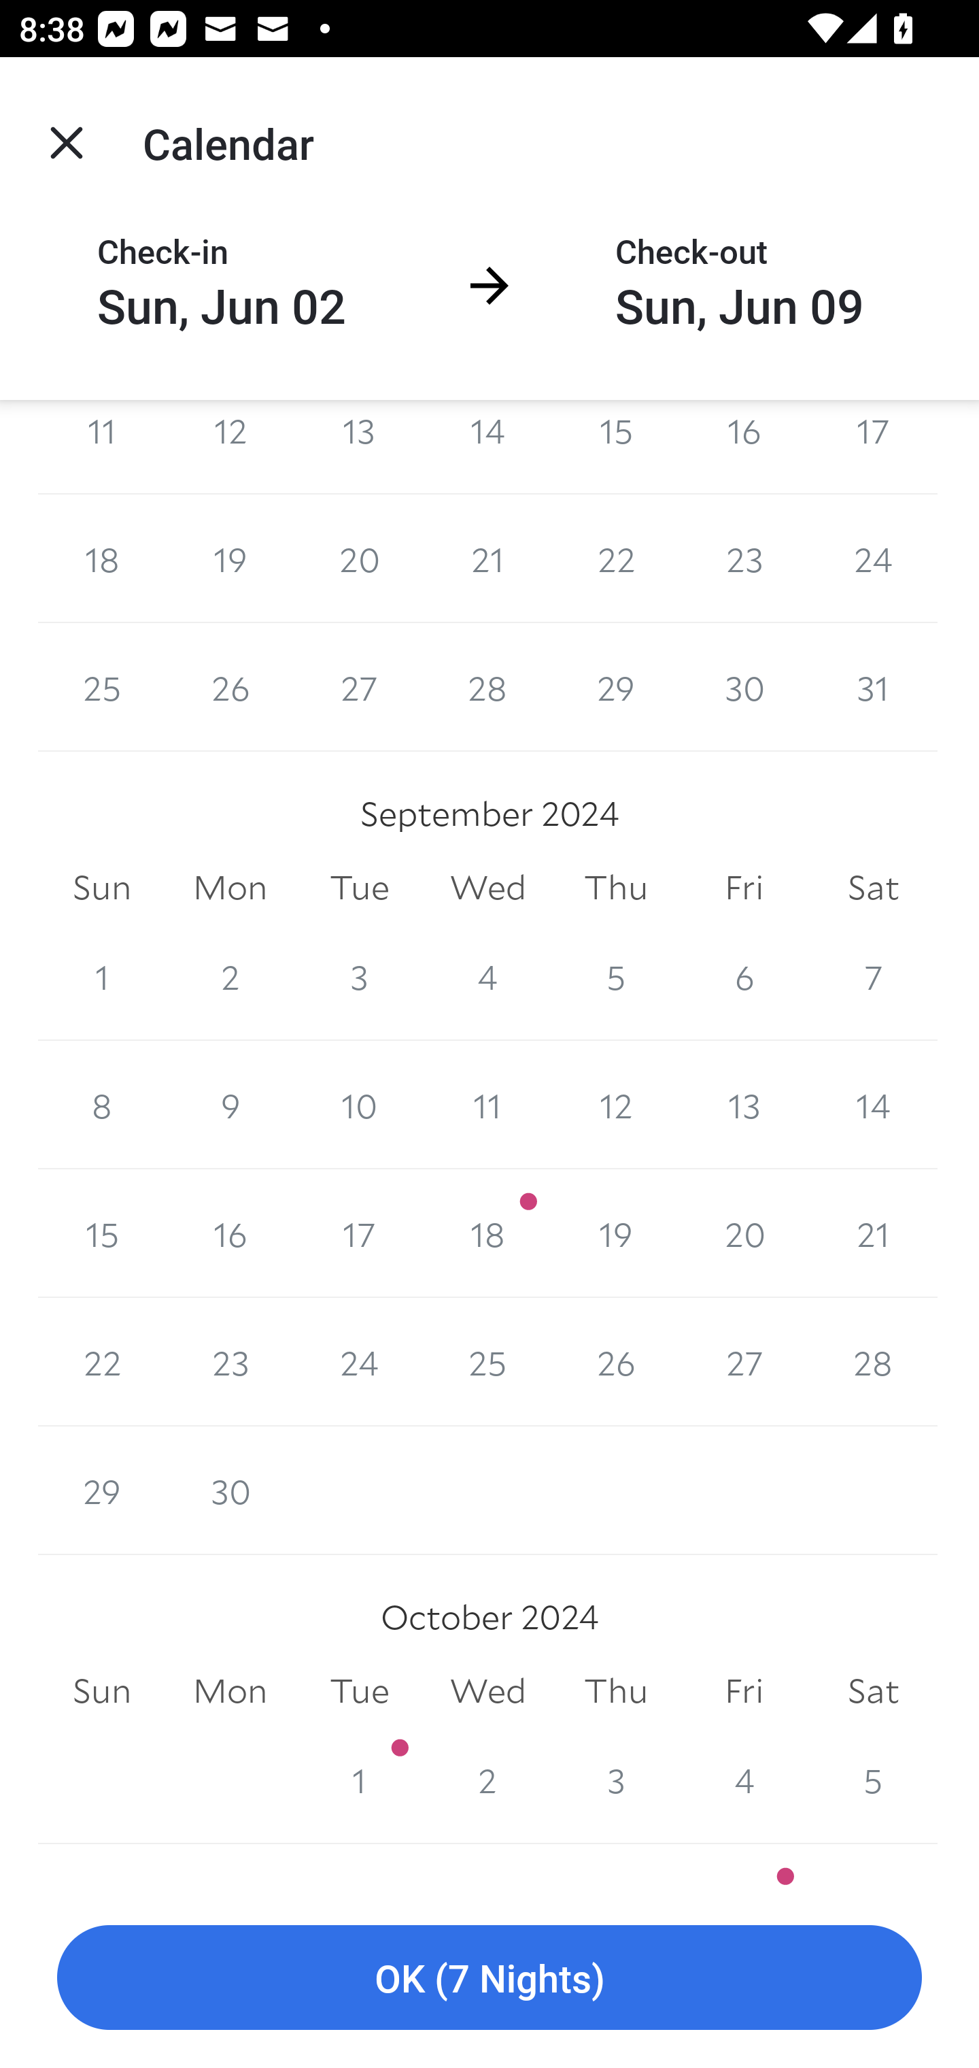 The width and height of the screenshot is (979, 2068). What do you see at coordinates (359, 446) in the screenshot?
I see `13 13 August 2024` at bounding box center [359, 446].